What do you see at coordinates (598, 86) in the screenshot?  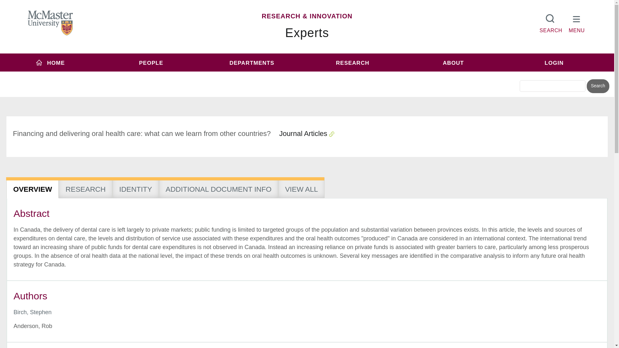 I see `Search` at bounding box center [598, 86].